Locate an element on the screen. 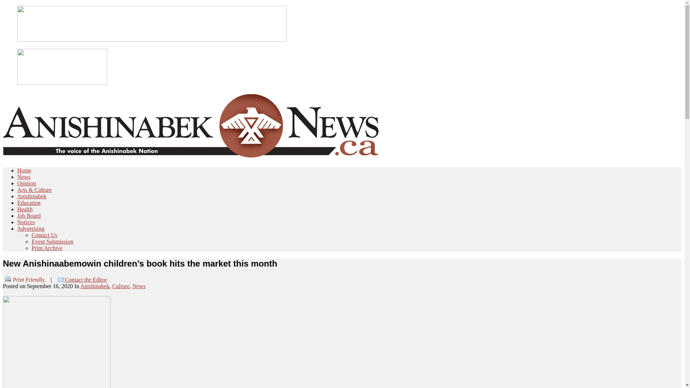 The height and width of the screenshot is (388, 690). Culture is located at coordinates (121, 286).